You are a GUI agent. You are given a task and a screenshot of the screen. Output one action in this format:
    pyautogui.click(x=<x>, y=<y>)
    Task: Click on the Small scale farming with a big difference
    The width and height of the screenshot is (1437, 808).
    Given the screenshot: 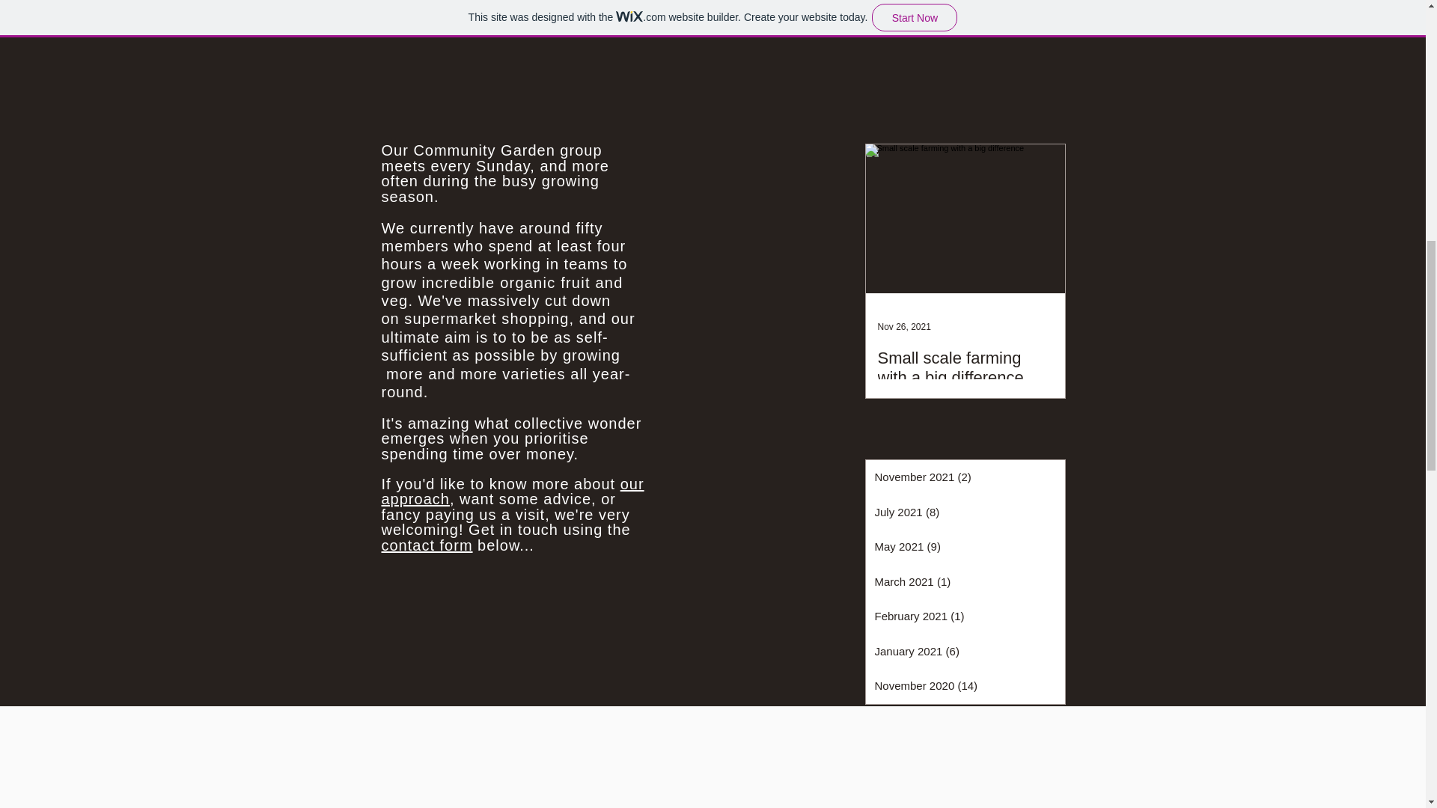 What is the action you would take?
    pyautogui.click(x=964, y=368)
    